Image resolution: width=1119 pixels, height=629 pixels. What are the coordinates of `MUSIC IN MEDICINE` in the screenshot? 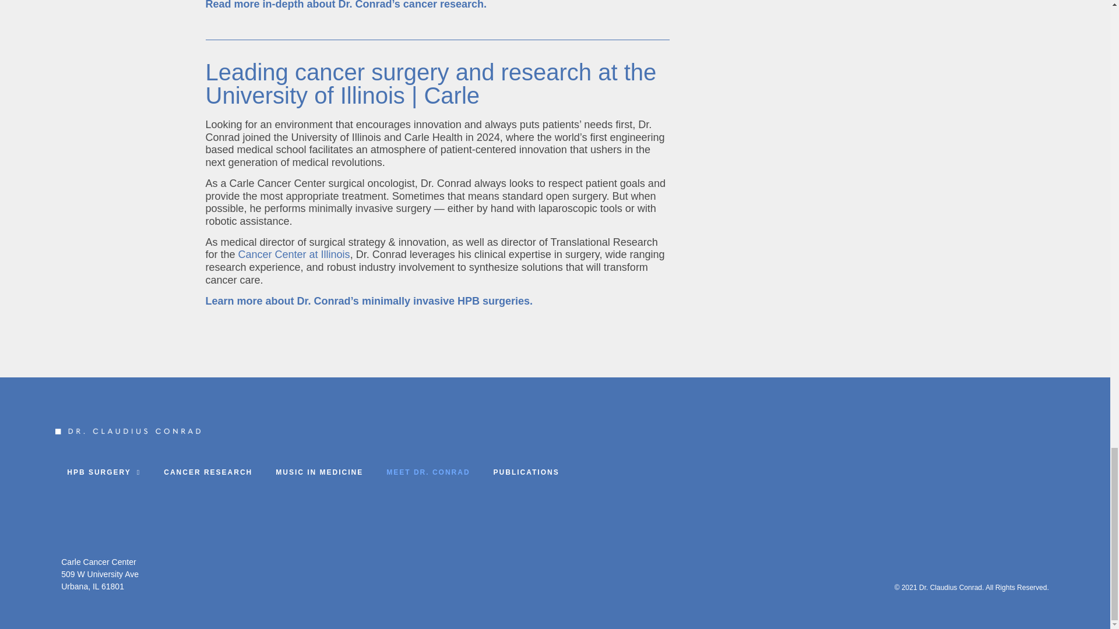 It's located at (319, 472).